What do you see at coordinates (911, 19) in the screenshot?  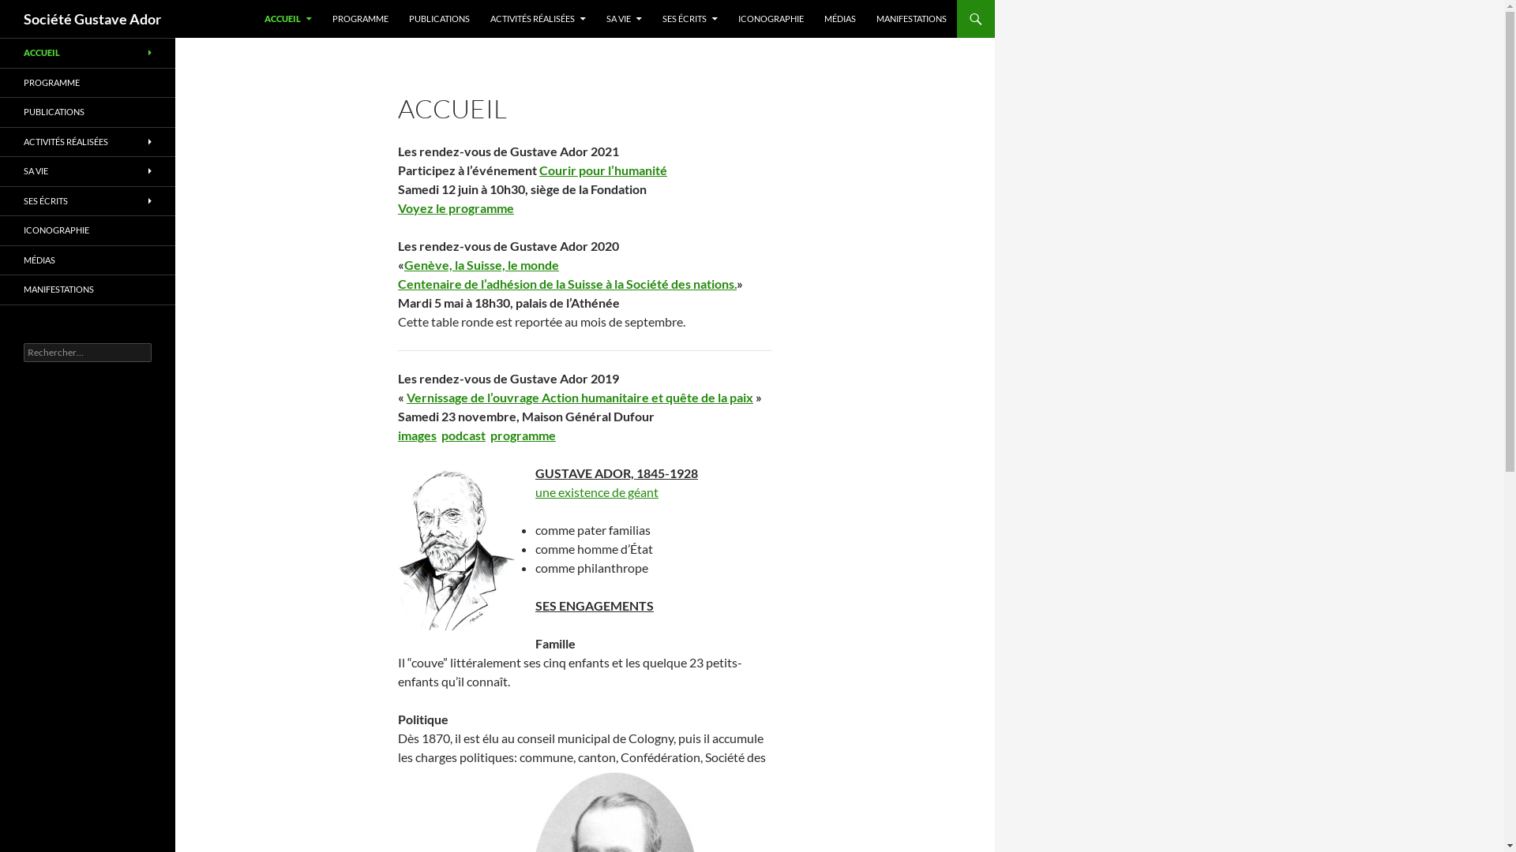 I see `MANIFESTATIONS` at bounding box center [911, 19].